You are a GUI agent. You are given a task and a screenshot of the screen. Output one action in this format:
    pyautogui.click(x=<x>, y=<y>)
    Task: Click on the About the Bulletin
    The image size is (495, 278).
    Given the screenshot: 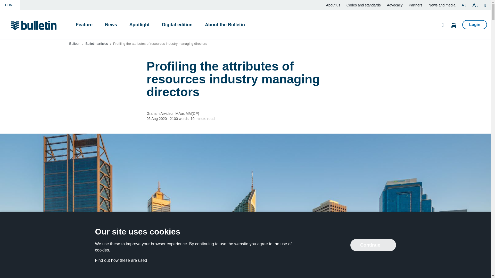 What is the action you would take?
    pyautogui.click(x=225, y=25)
    